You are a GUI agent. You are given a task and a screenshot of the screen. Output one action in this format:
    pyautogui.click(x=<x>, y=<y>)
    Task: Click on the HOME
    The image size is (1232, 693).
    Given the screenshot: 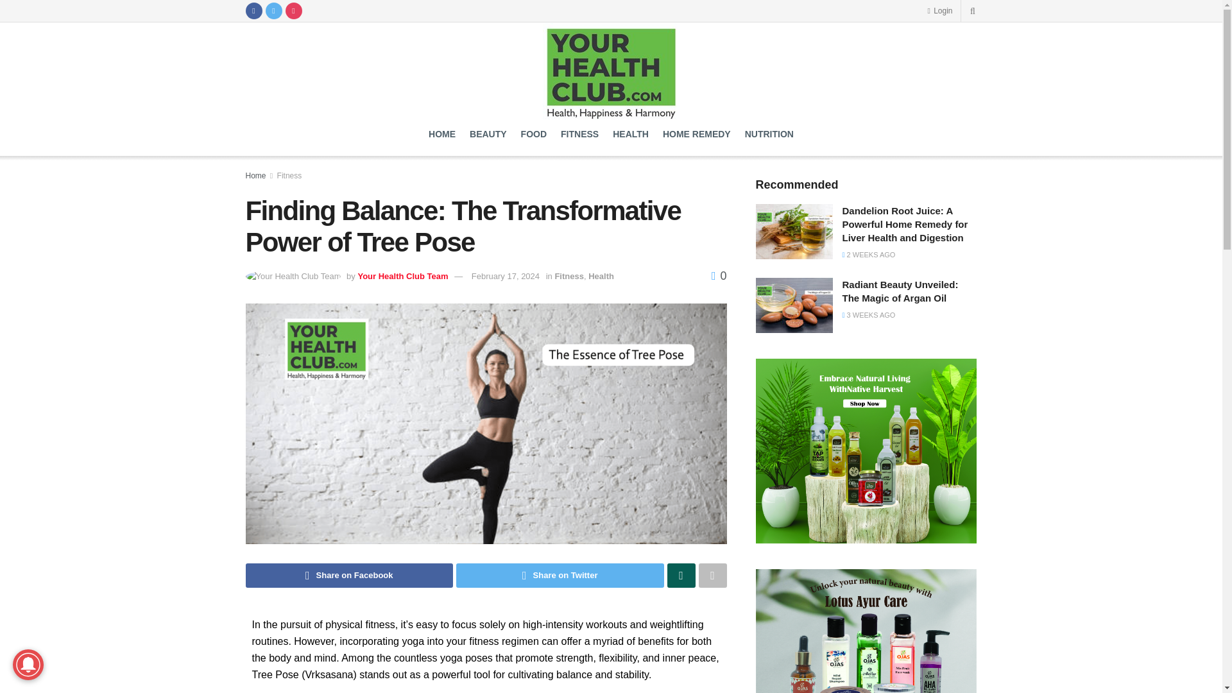 What is the action you would take?
    pyautogui.click(x=442, y=133)
    